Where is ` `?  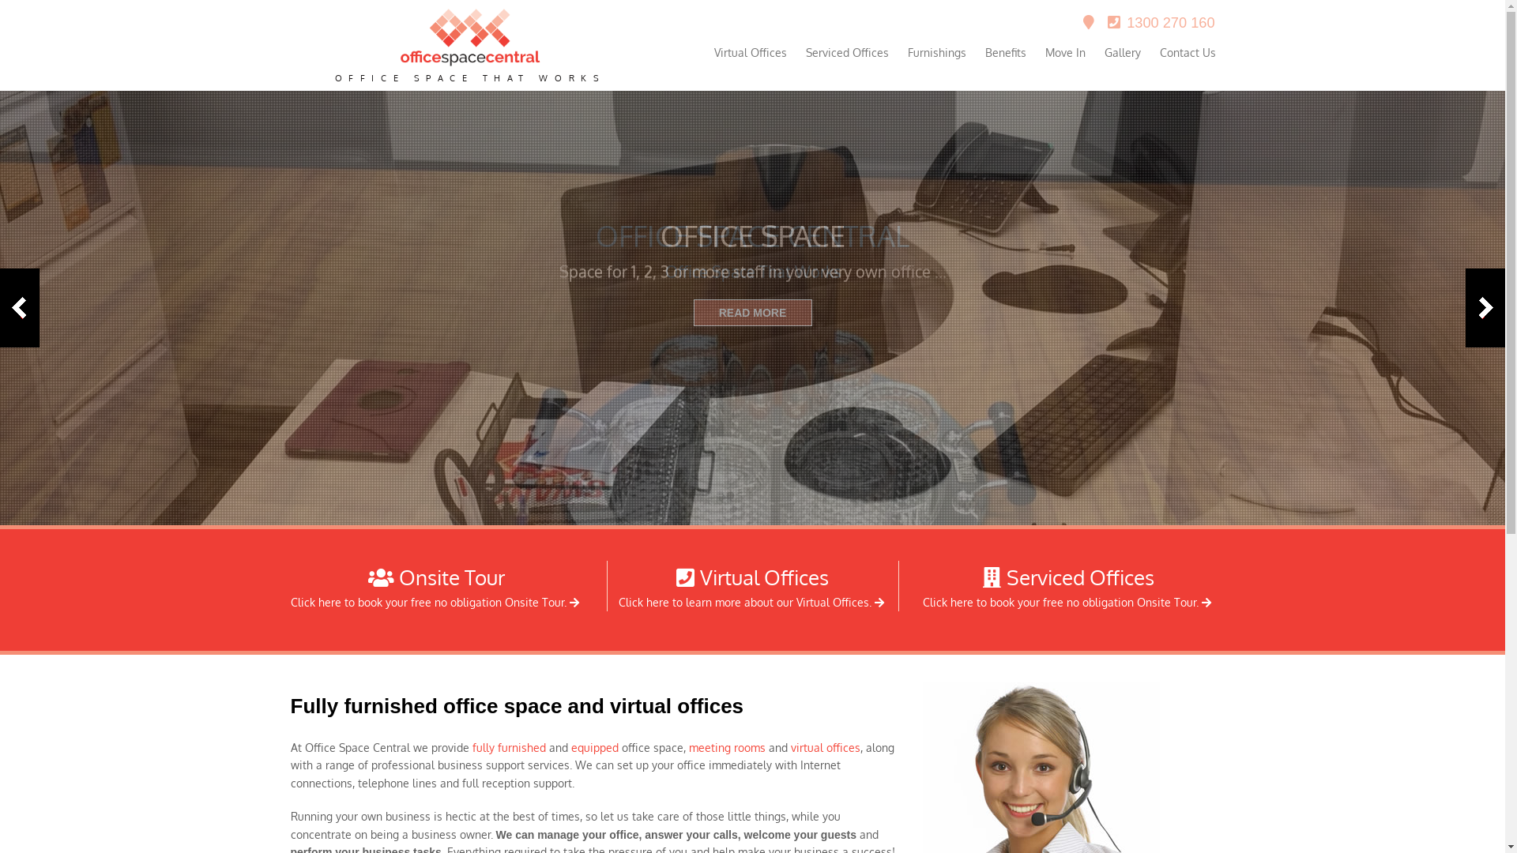
  is located at coordinates (881, 602).